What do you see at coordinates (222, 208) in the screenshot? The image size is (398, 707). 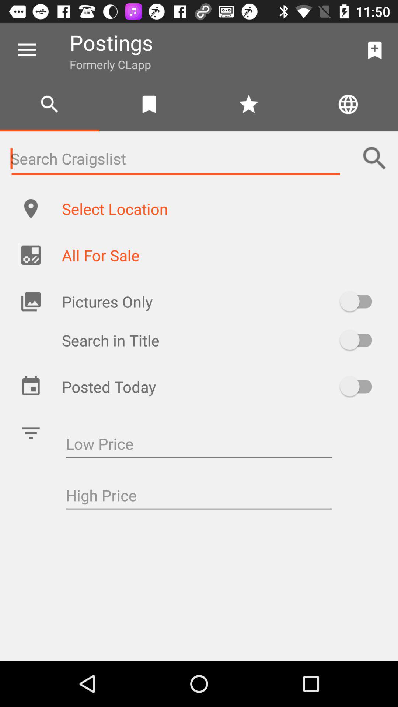 I see `choose select location item` at bounding box center [222, 208].